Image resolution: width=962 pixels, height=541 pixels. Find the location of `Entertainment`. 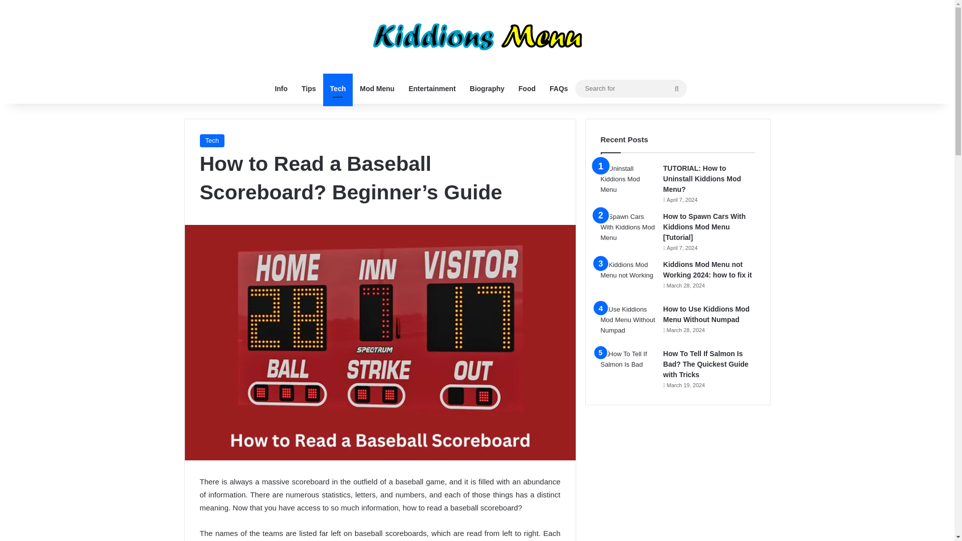

Entertainment is located at coordinates (432, 88).